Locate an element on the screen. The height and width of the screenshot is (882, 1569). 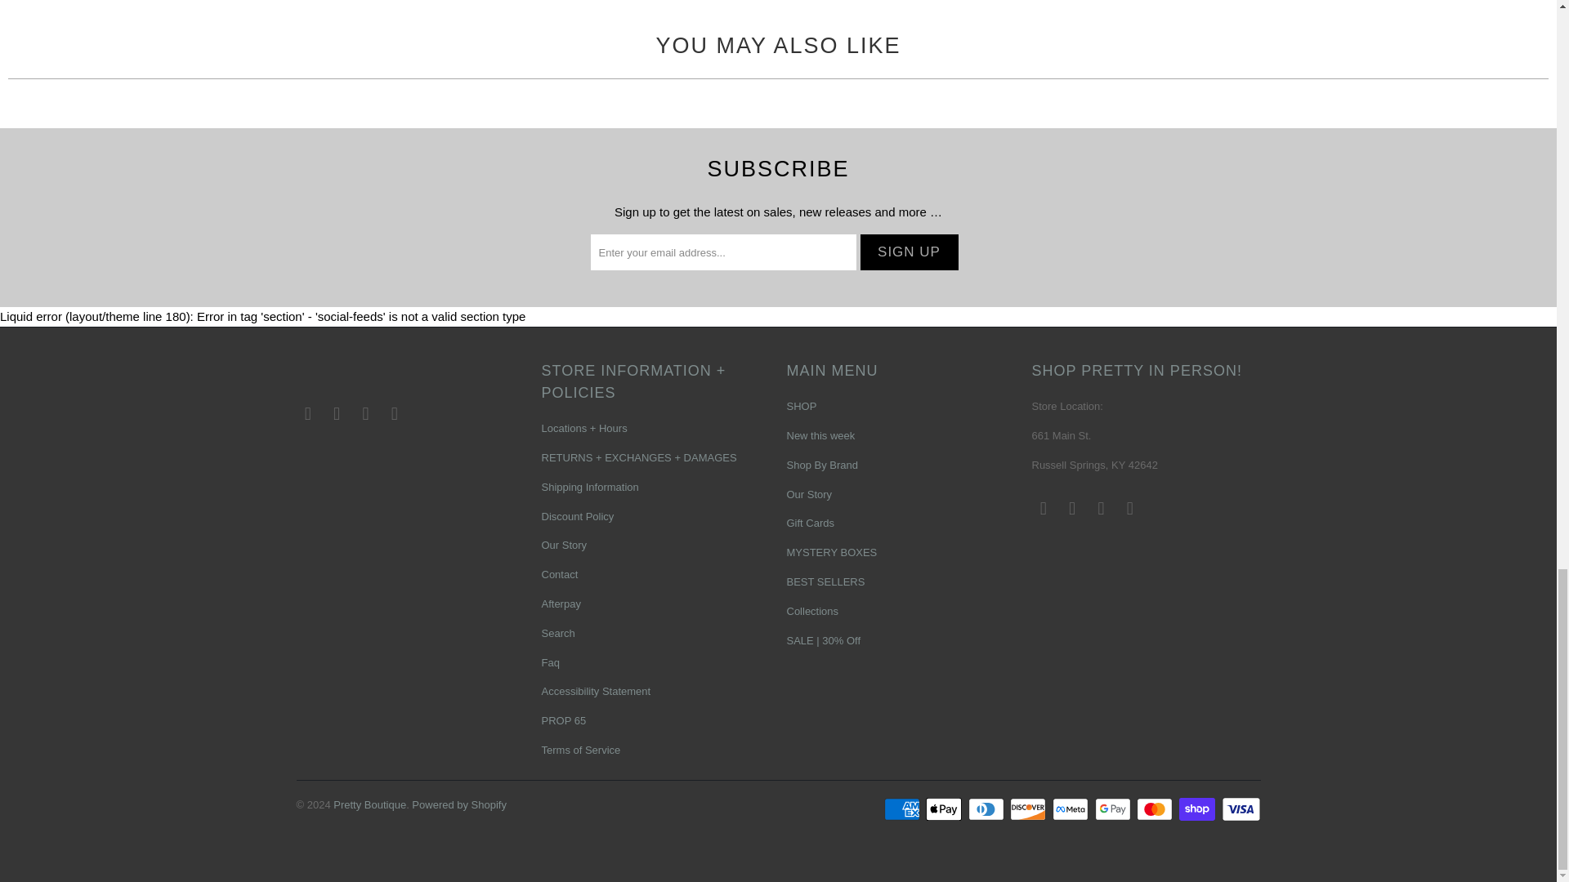
American Express is located at coordinates (904, 808).